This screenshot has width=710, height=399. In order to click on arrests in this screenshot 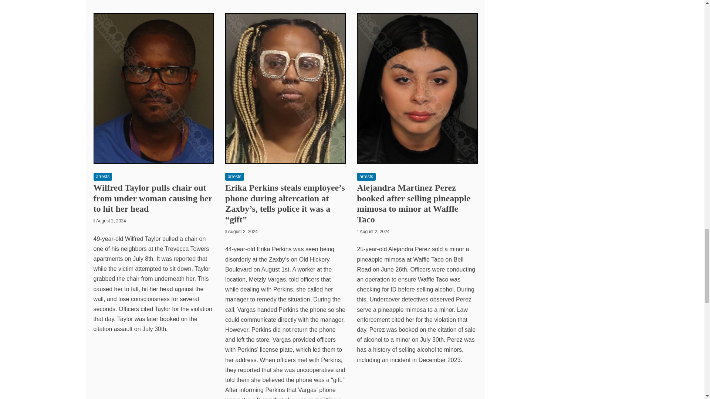, I will do `click(102, 177)`.